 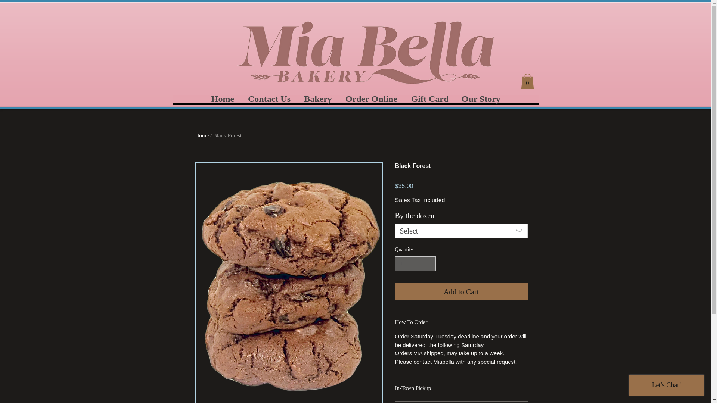 What do you see at coordinates (429, 99) in the screenshot?
I see `Gift Card` at bounding box center [429, 99].